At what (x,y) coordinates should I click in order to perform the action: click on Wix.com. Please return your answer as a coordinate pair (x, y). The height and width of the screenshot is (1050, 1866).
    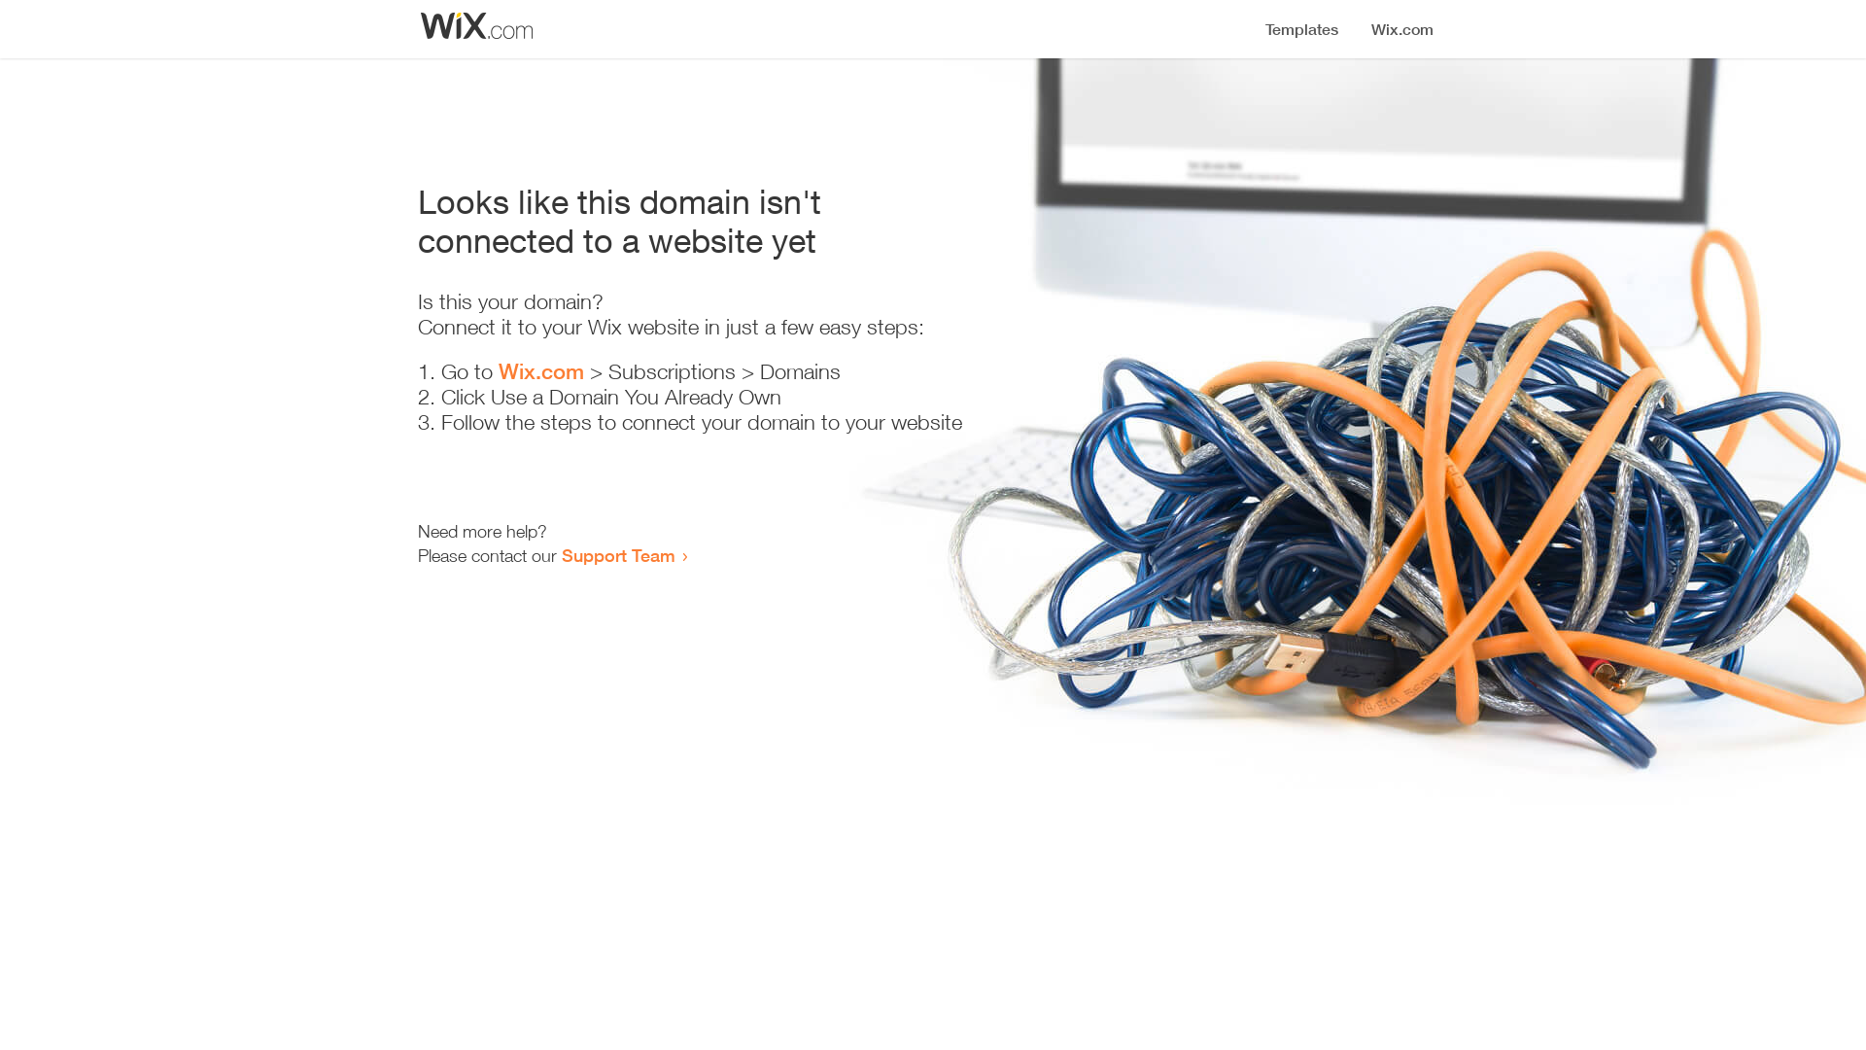
    Looking at the image, I should click on (541, 371).